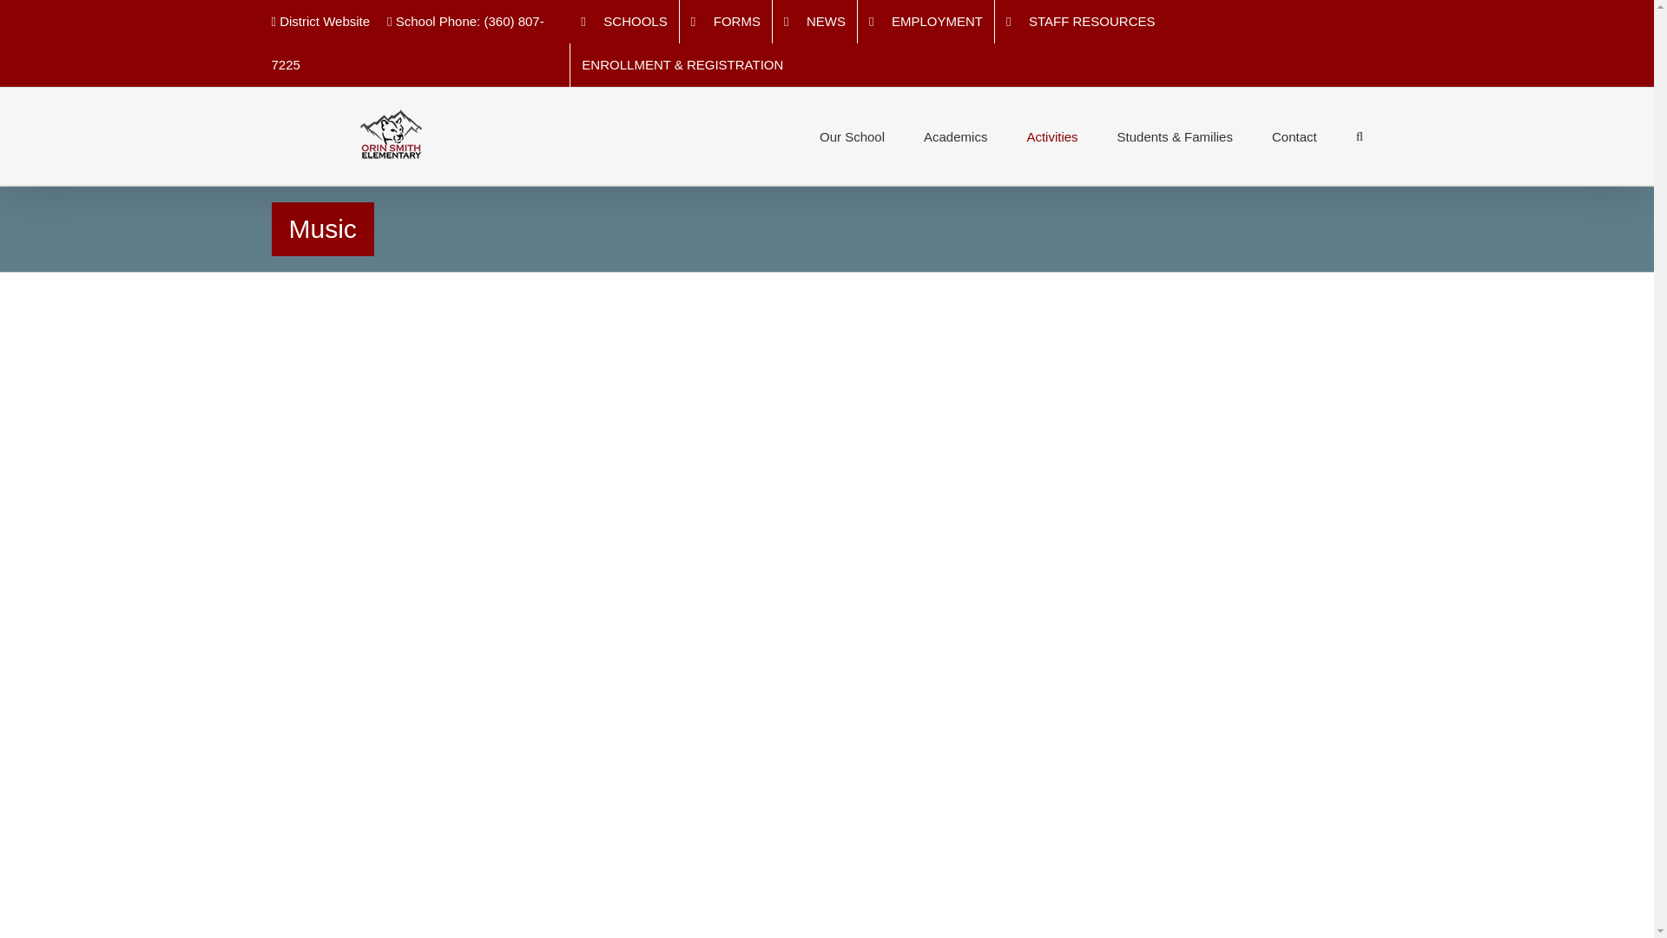 This screenshot has height=938, width=1667. Describe the element at coordinates (623, 21) in the screenshot. I see `SCHOOLS` at that location.